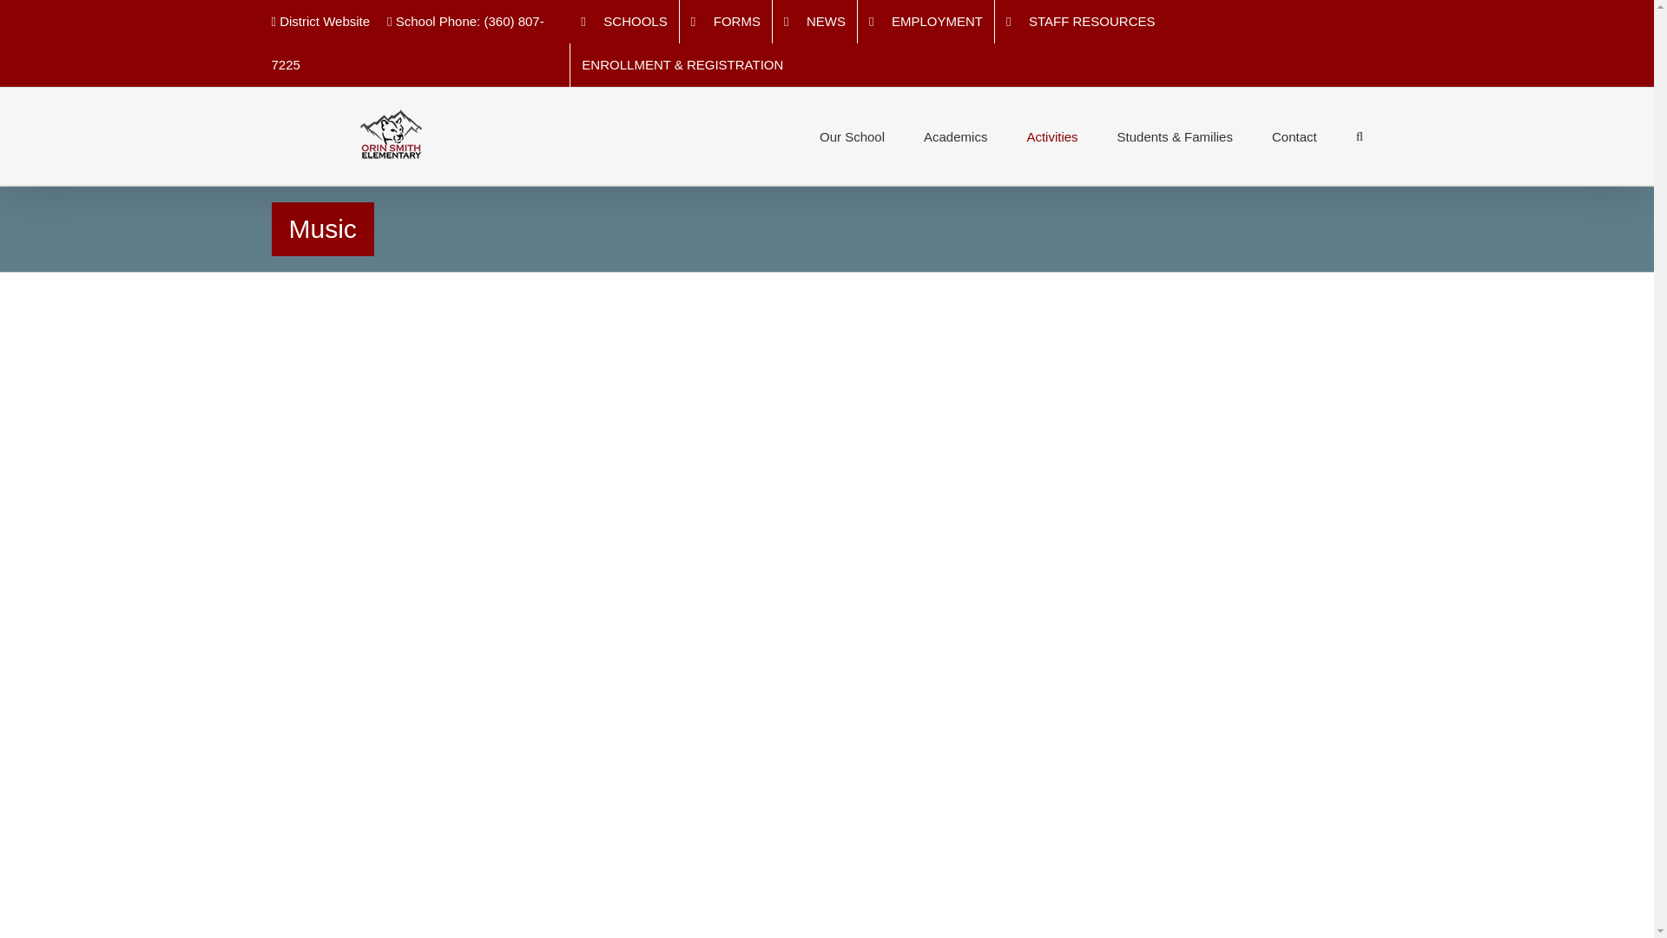 This screenshot has height=938, width=1667. Describe the element at coordinates (623, 21) in the screenshot. I see `SCHOOLS` at that location.